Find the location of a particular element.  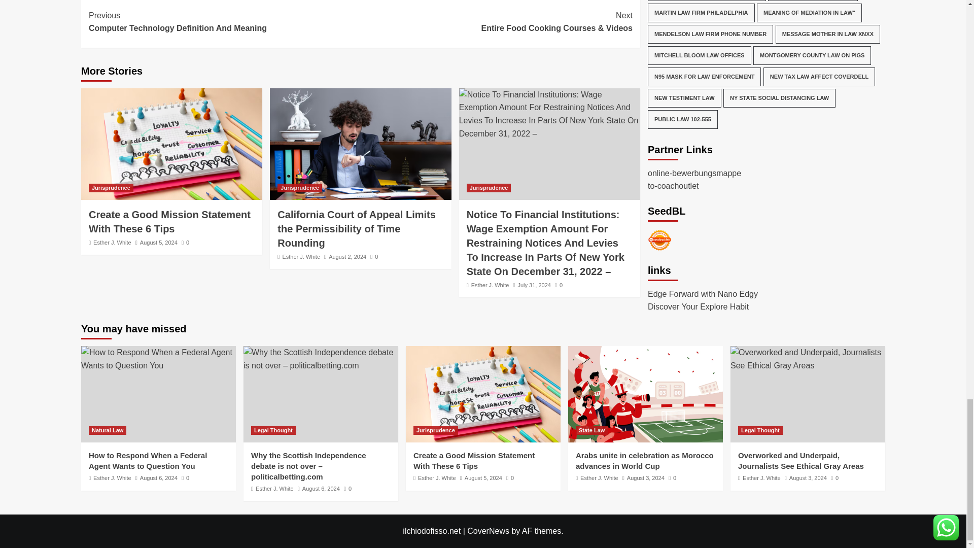

Esther J. White is located at coordinates (113, 242).